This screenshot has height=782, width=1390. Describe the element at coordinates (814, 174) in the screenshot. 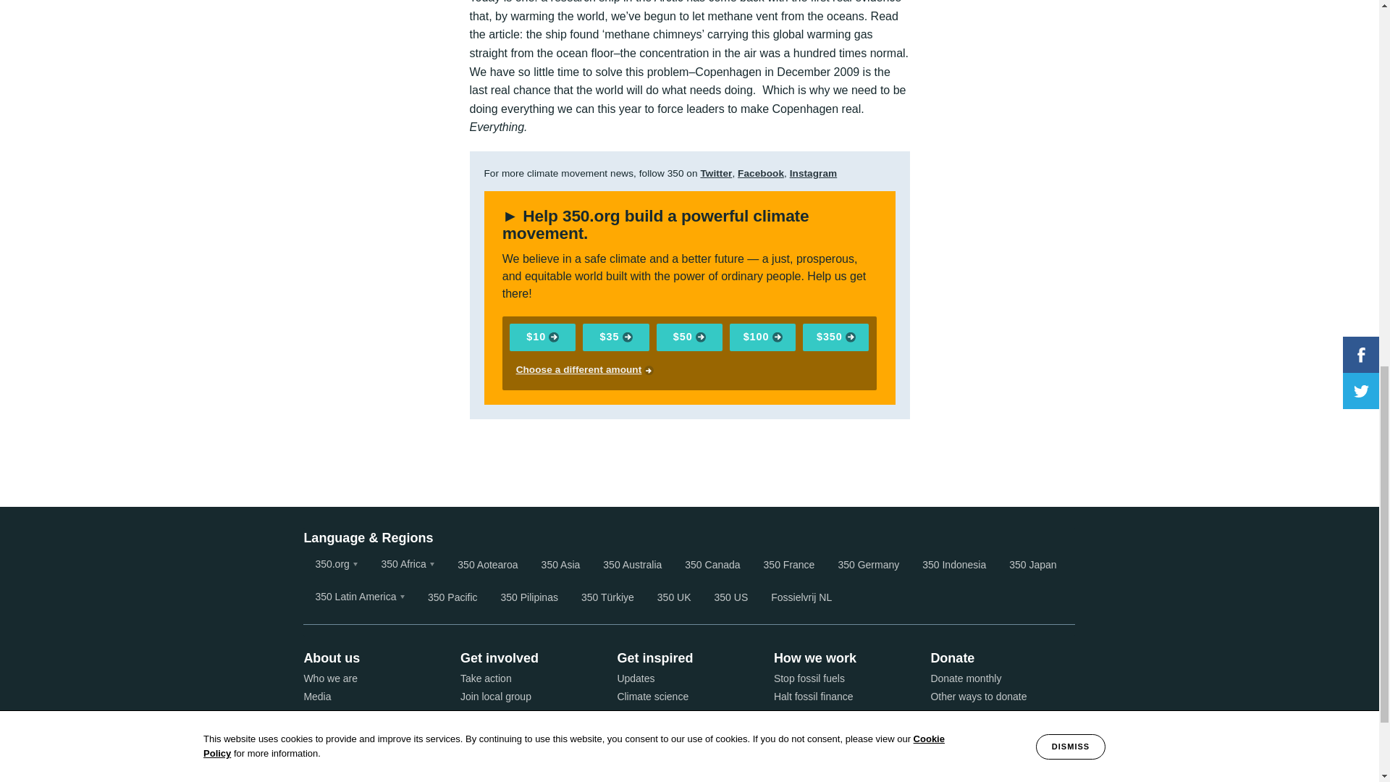

I see `Instagram` at that location.